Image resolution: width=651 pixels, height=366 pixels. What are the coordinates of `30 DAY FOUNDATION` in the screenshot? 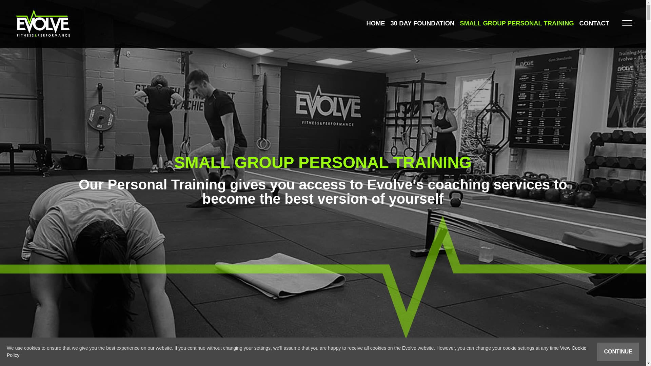 It's located at (422, 23).